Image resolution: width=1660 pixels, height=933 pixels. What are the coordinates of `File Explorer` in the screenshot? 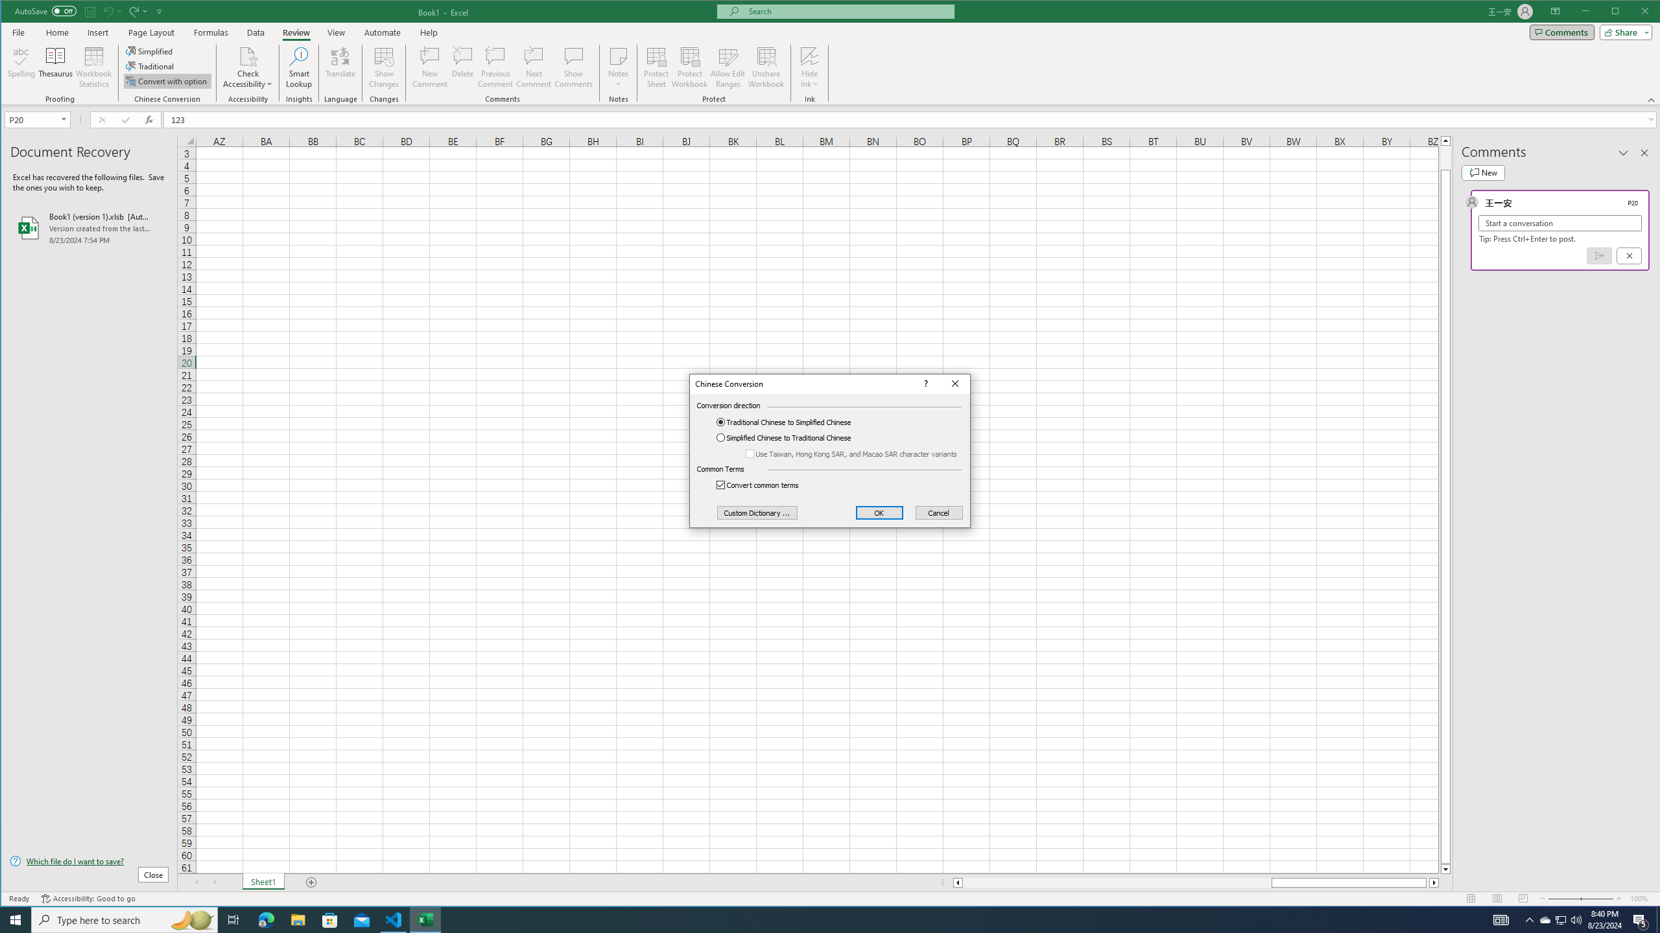 It's located at (1561, 920).